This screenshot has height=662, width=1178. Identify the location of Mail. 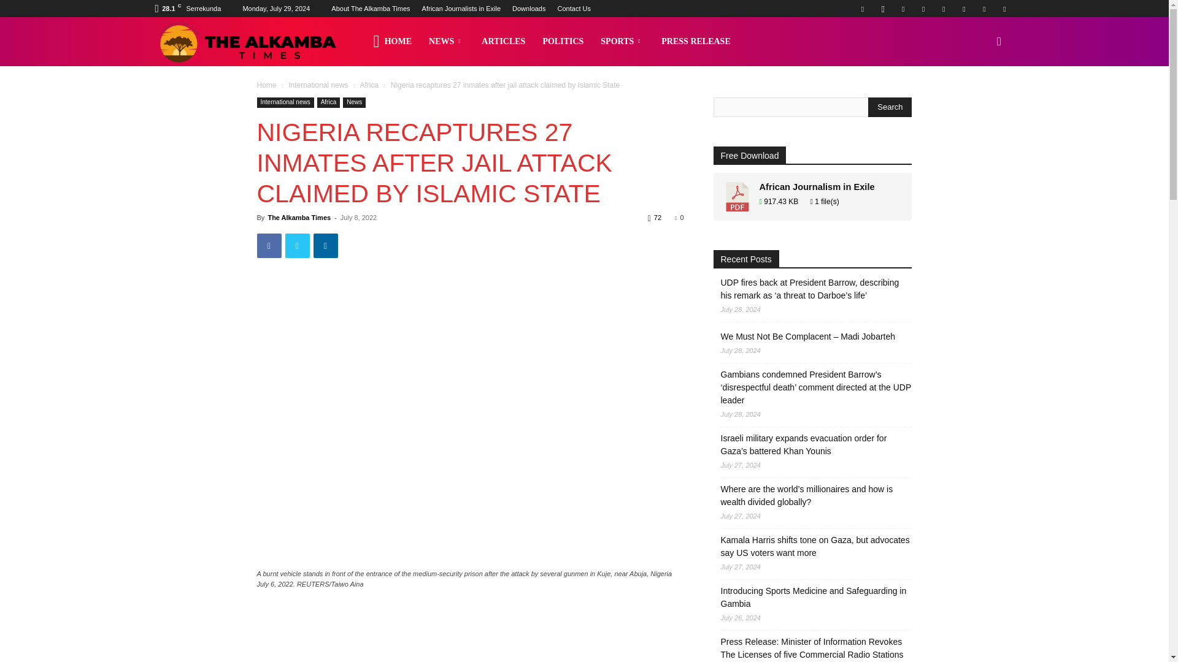
(923, 9).